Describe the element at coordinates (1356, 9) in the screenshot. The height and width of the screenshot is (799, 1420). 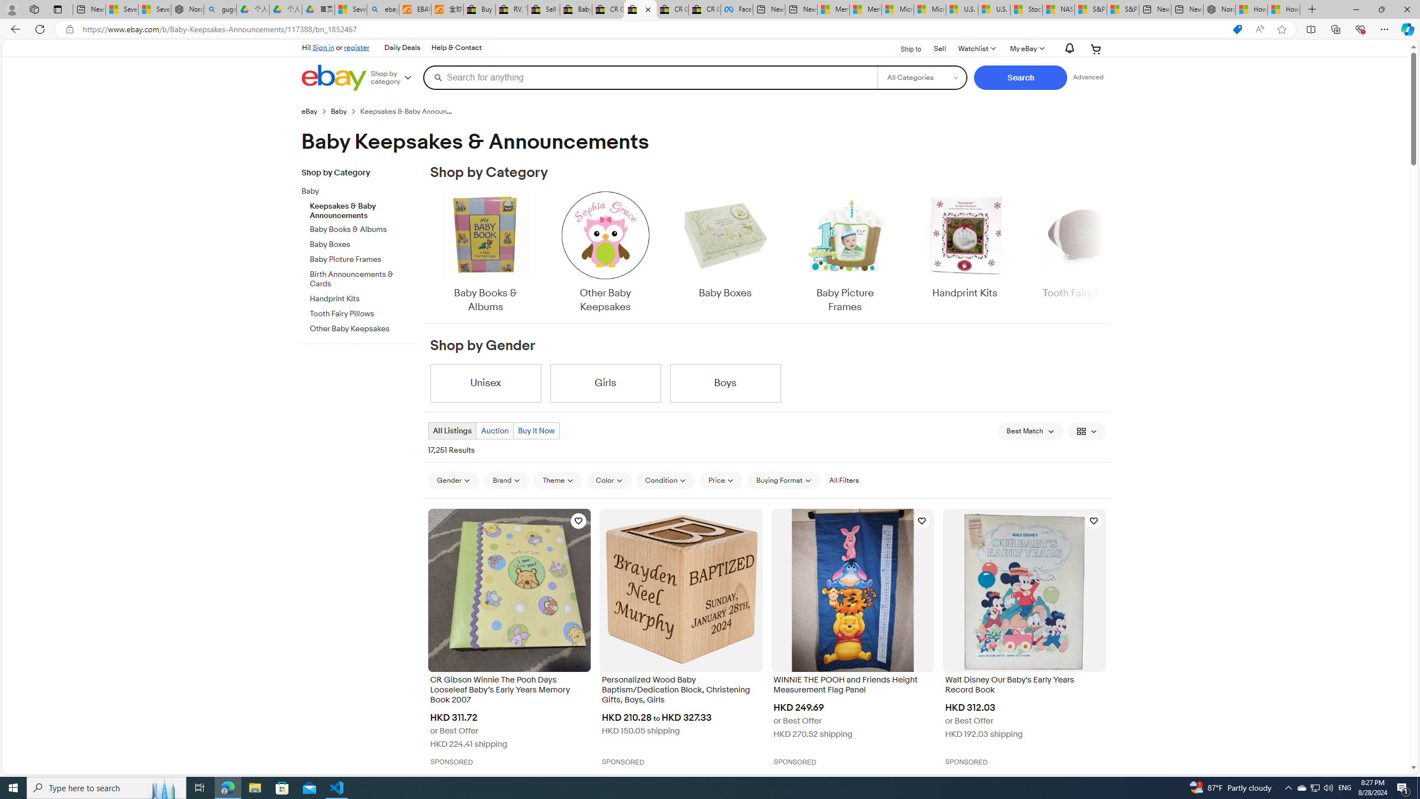
I see `Minimize` at that location.